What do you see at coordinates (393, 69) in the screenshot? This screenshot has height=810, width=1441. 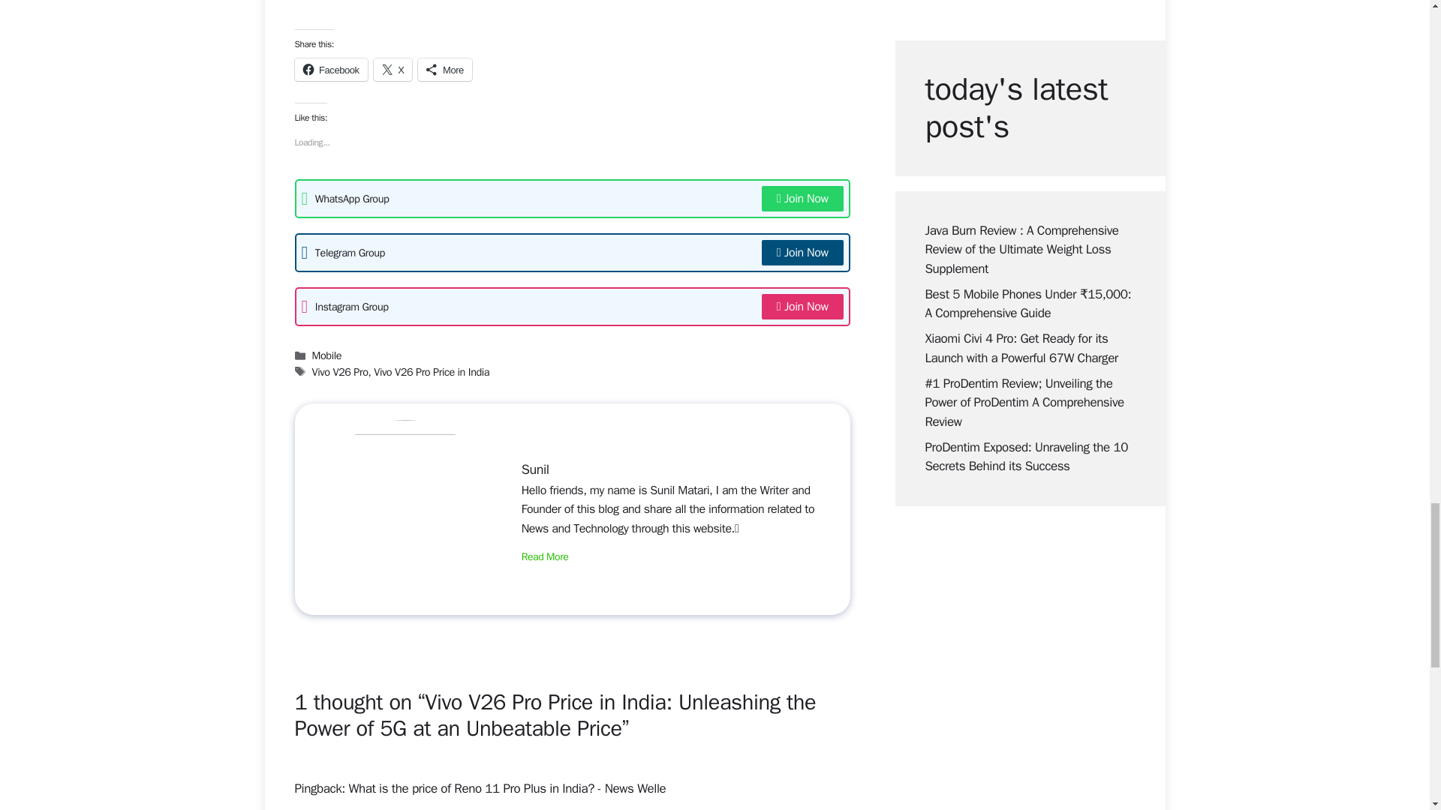 I see `Click to share on X` at bounding box center [393, 69].